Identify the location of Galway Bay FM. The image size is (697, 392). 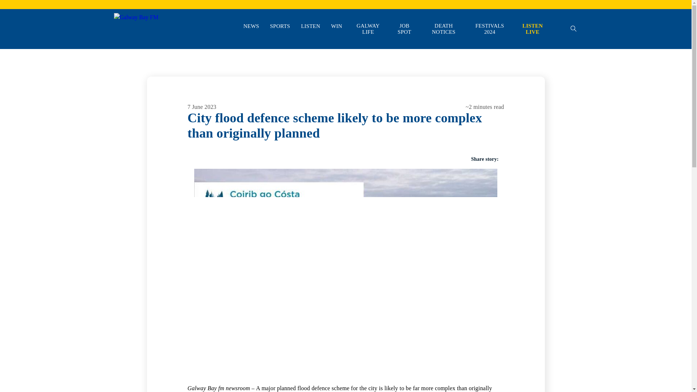
(134, 54).